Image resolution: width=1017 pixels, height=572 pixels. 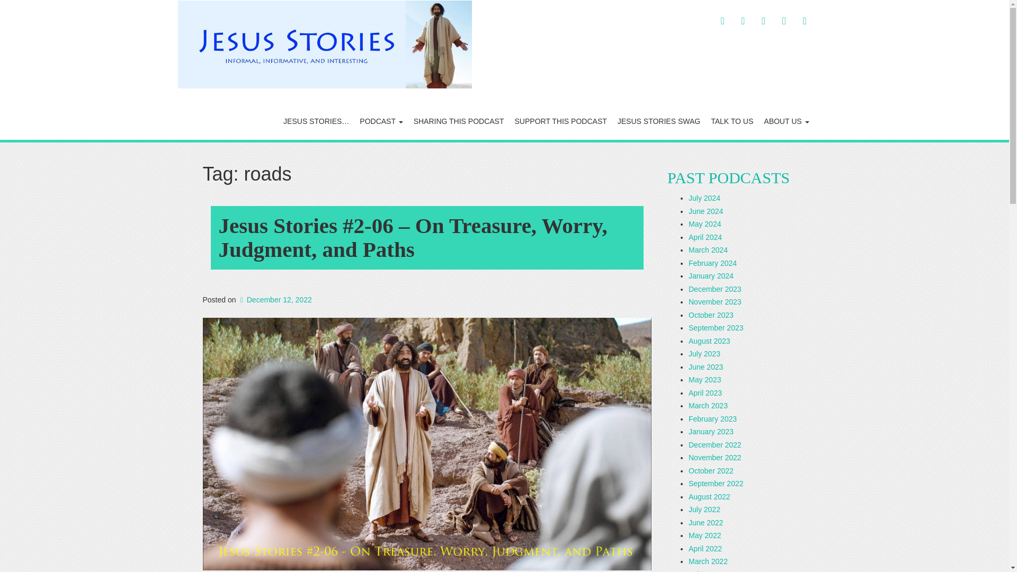 What do you see at coordinates (274, 300) in the screenshot?
I see `December 12, 2022` at bounding box center [274, 300].